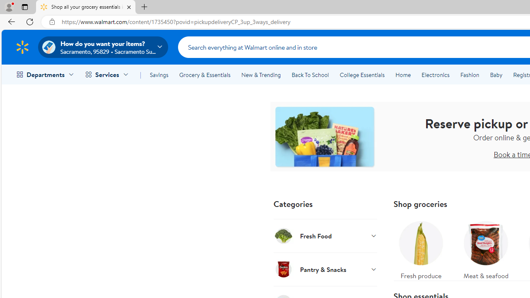 The image size is (530, 298). I want to click on New Tab, so click(145, 7).